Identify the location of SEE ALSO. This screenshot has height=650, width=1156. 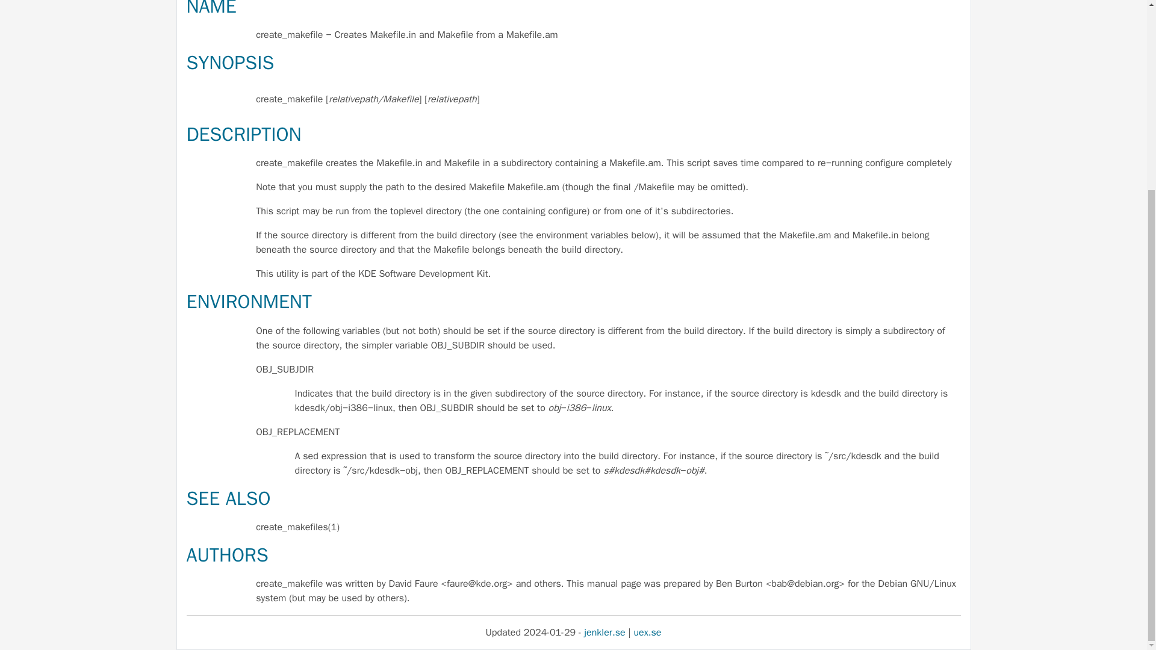
(228, 498).